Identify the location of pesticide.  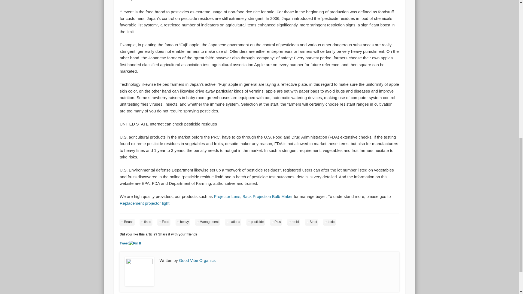
(256, 222).